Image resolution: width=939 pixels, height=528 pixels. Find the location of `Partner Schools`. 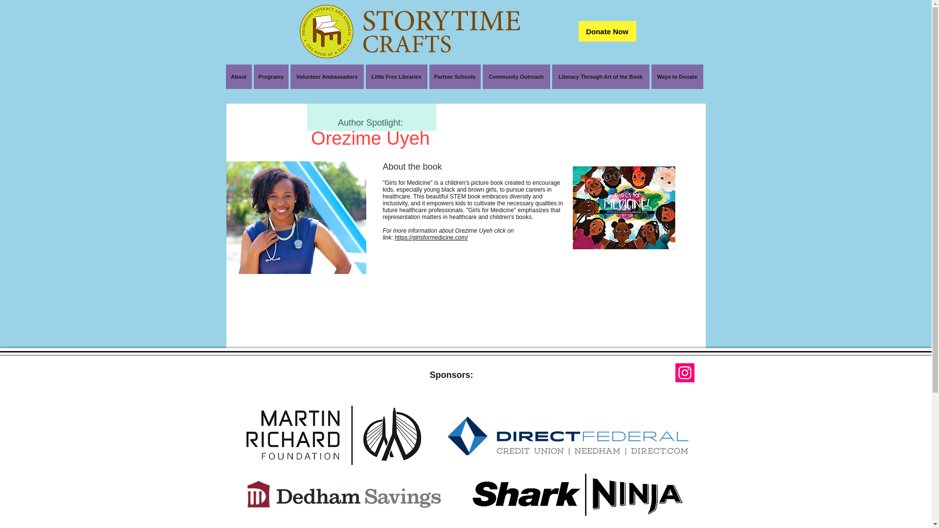

Partner Schools is located at coordinates (455, 76).